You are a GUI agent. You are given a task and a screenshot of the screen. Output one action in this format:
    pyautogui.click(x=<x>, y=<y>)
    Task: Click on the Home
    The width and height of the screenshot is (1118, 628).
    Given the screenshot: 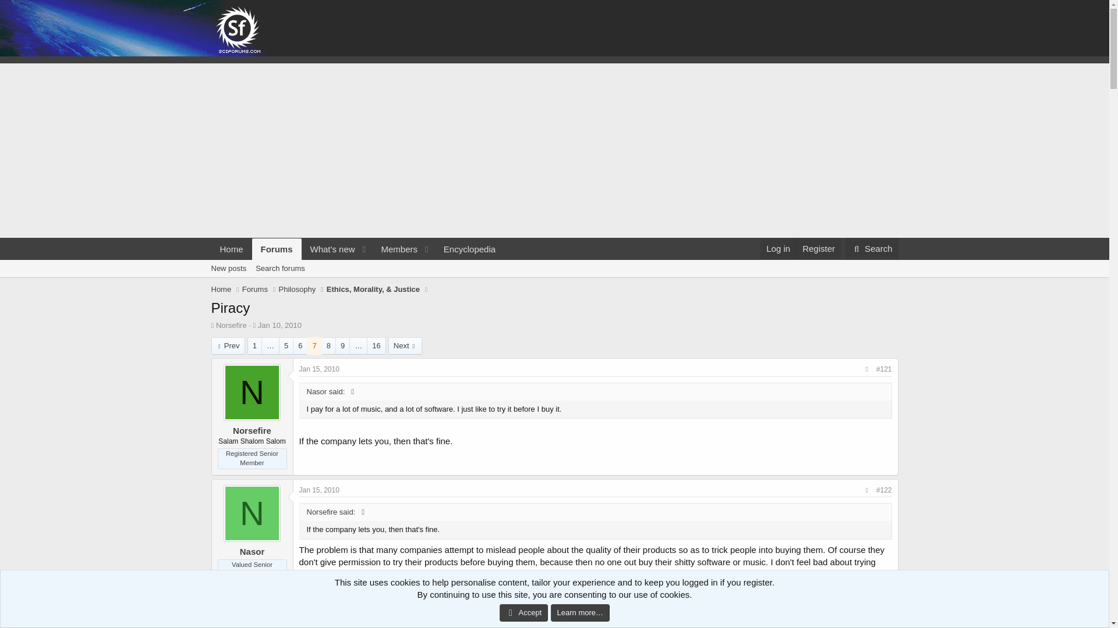 What is the action you would take?
    pyautogui.click(x=231, y=249)
    